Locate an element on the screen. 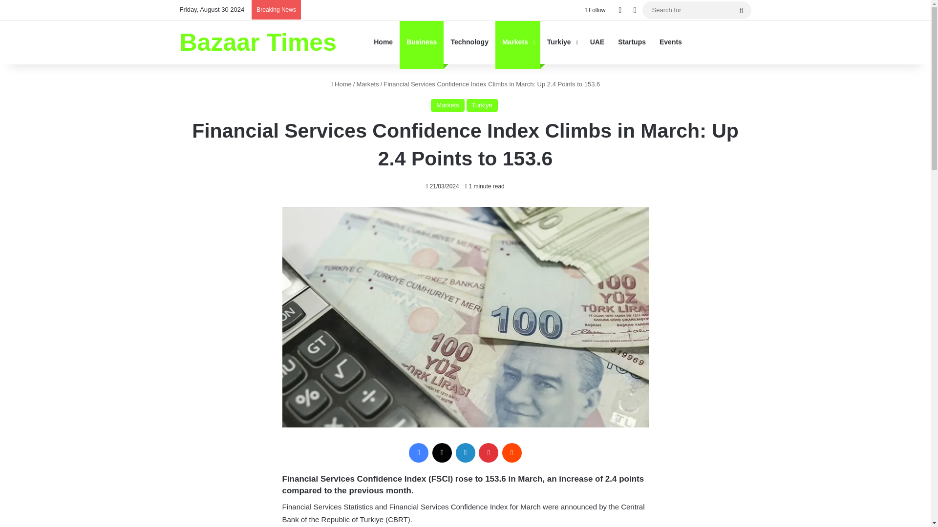 Image resolution: width=938 pixels, height=527 pixels. Technology is located at coordinates (469, 42).